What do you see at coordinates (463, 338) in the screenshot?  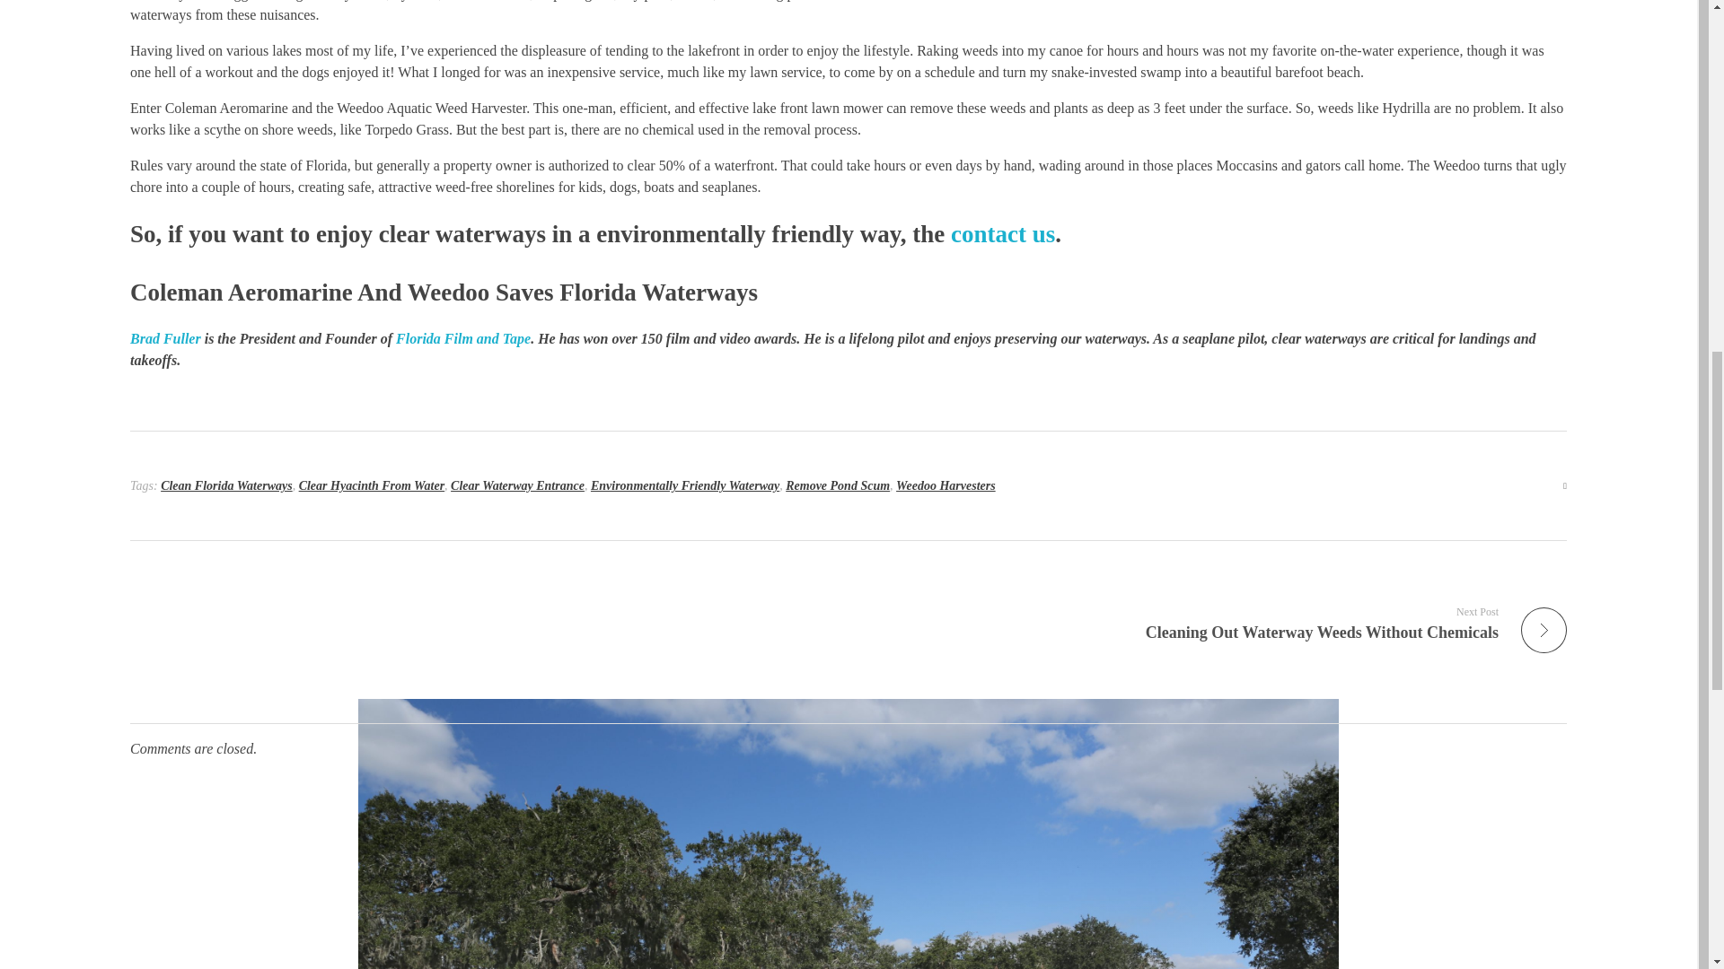 I see `Florida Film and Tape` at bounding box center [463, 338].